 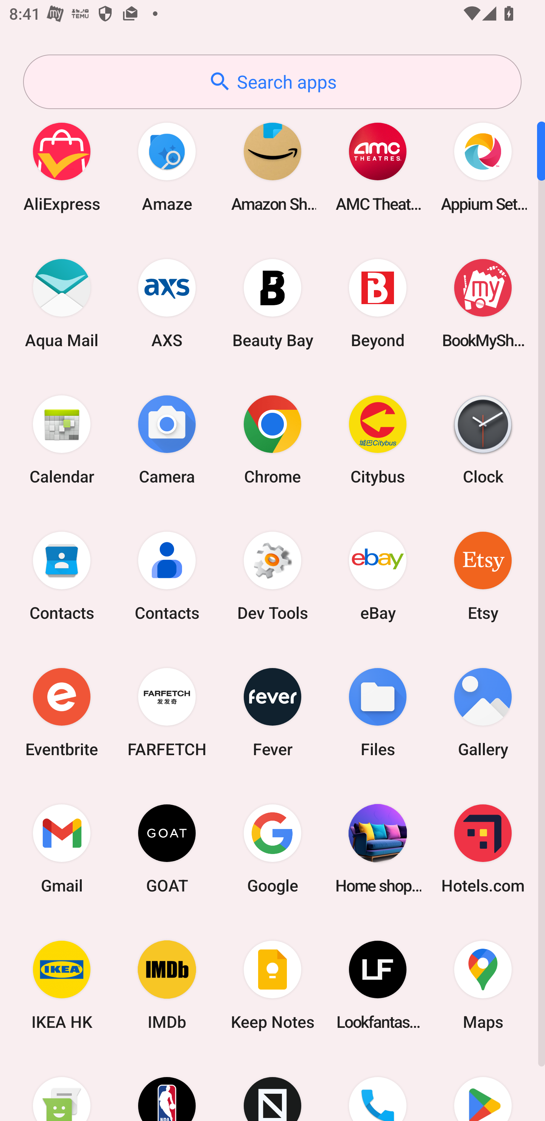 What do you see at coordinates (167, 848) in the screenshot?
I see `GOAT` at bounding box center [167, 848].